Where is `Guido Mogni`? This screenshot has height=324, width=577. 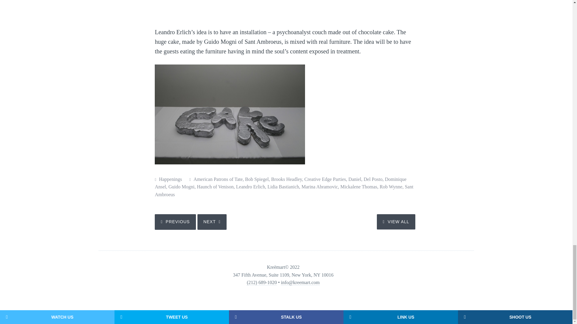 Guido Mogni is located at coordinates (182, 187).